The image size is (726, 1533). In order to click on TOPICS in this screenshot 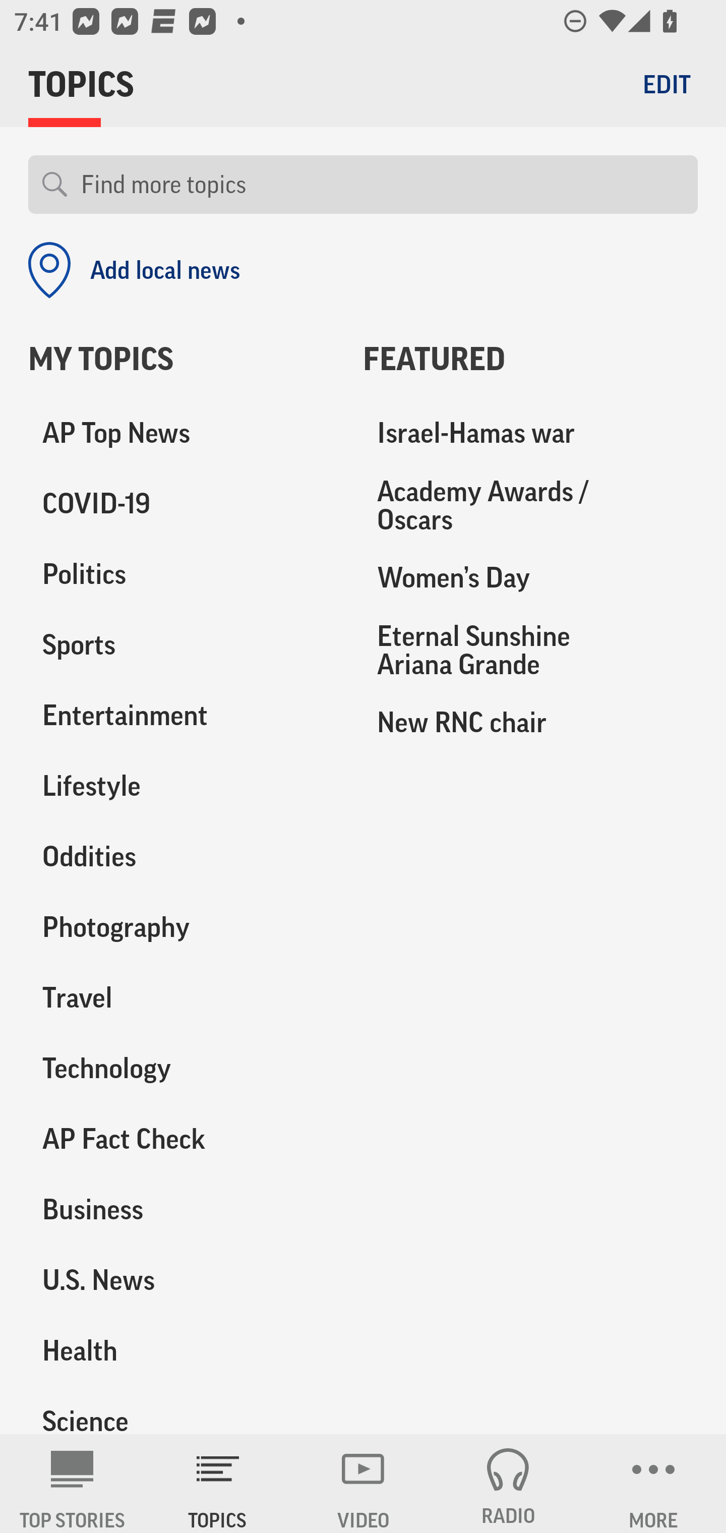, I will do `click(218, 1484)`.